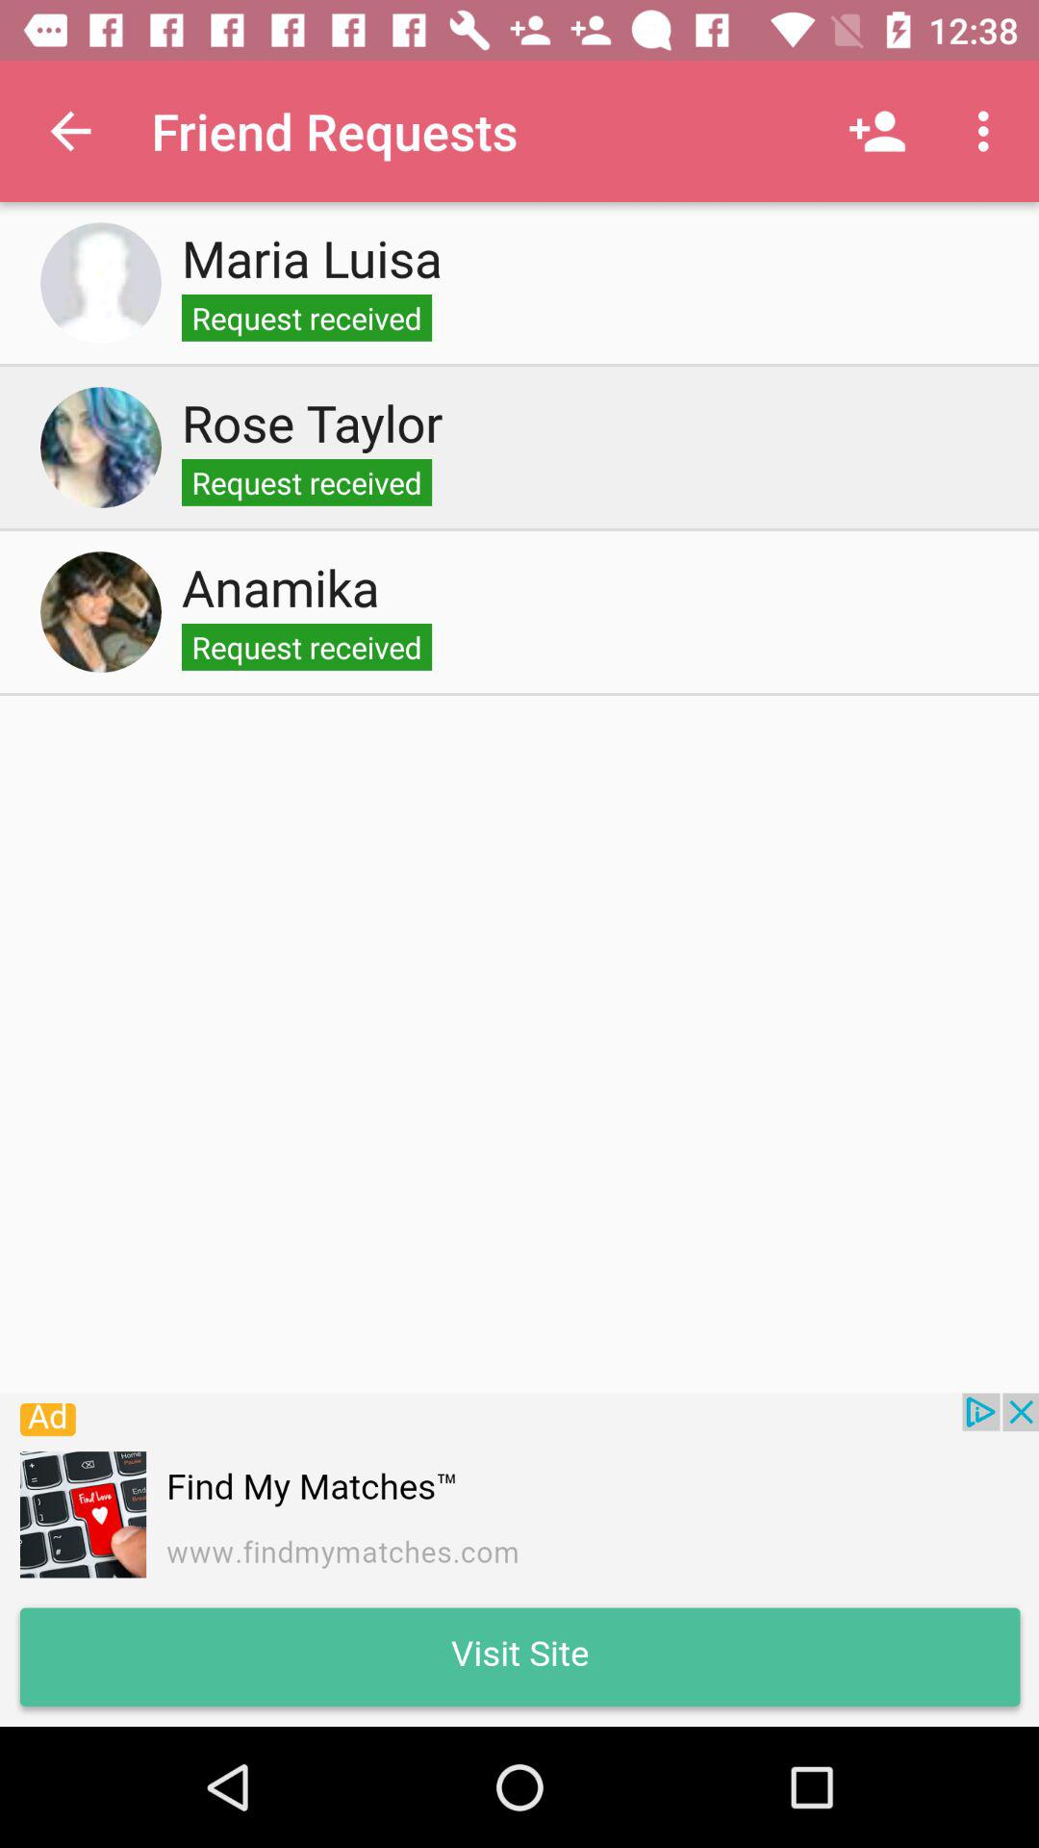 Image resolution: width=1039 pixels, height=1848 pixels. I want to click on go to left of rose, so click(101, 447).